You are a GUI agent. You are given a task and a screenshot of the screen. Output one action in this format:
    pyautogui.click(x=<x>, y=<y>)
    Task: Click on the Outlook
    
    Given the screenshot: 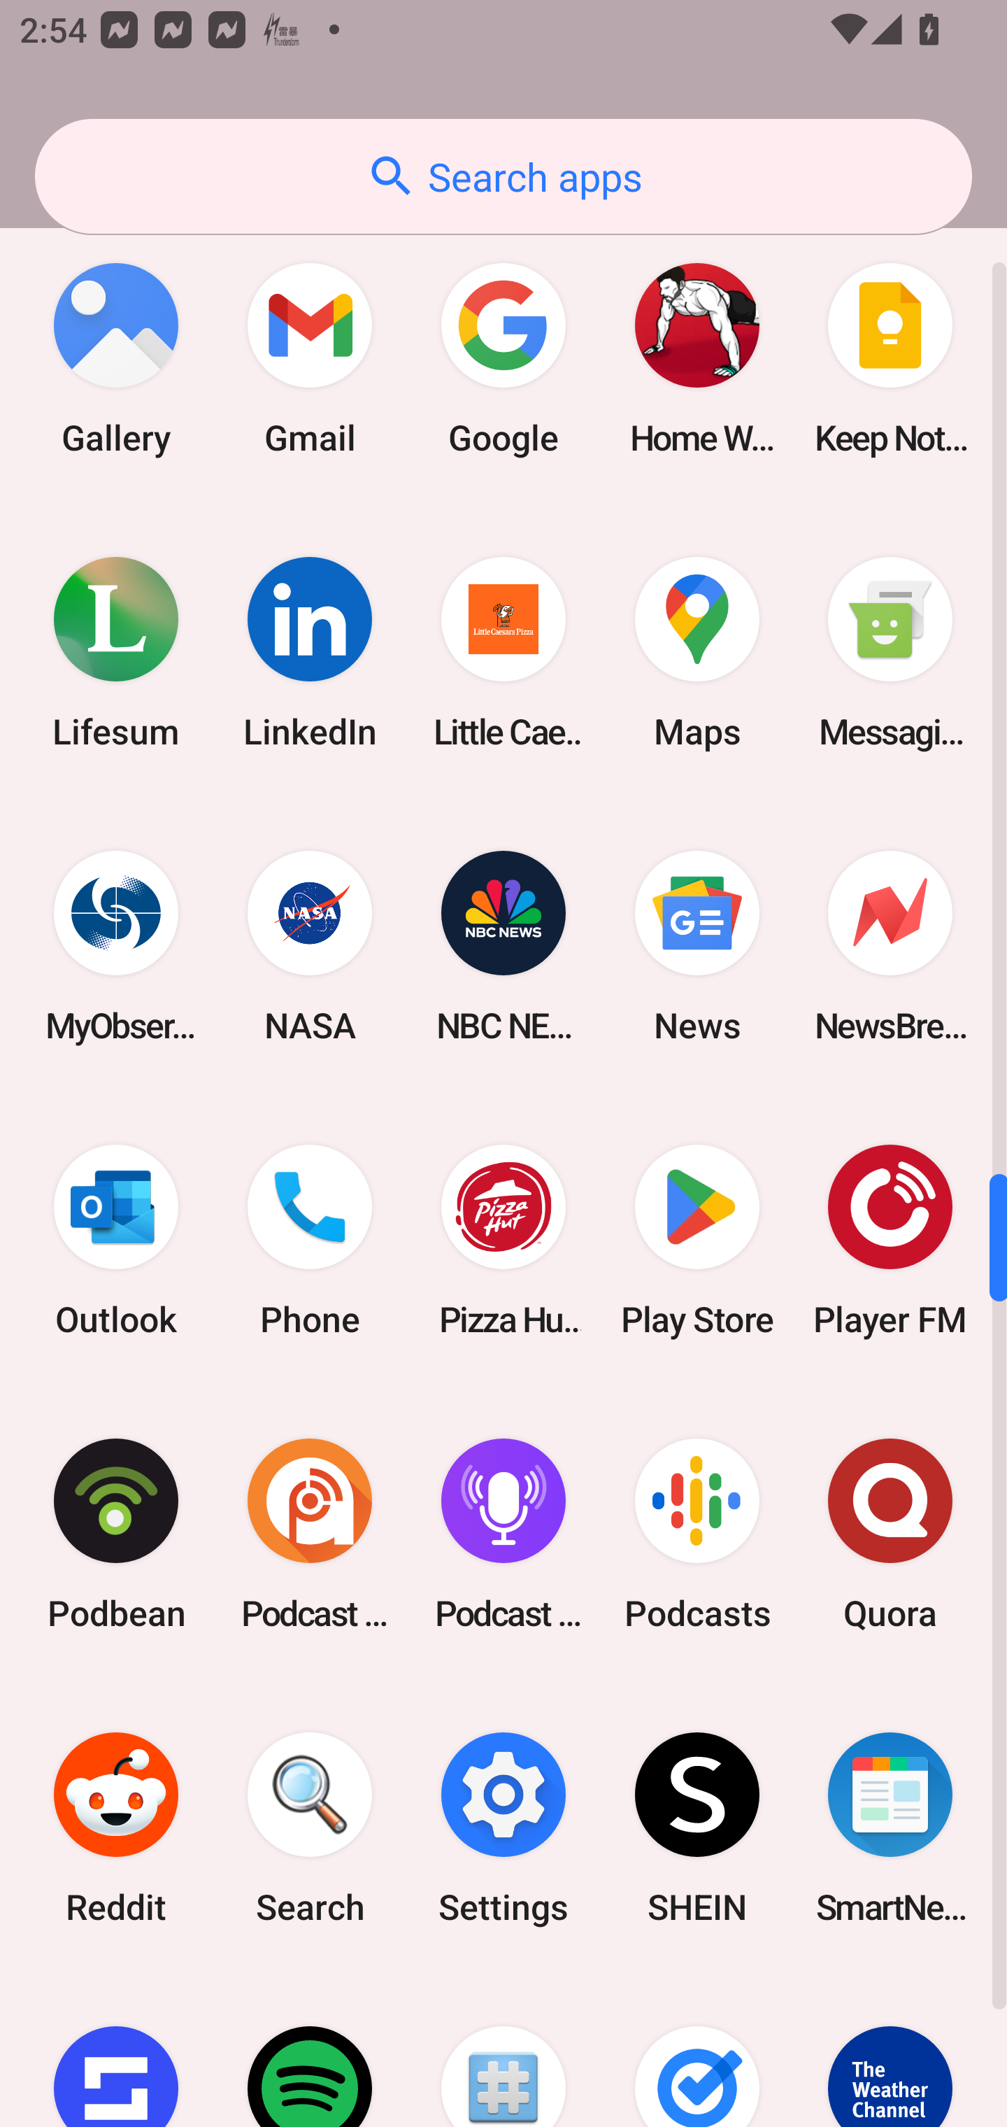 What is the action you would take?
    pyautogui.click(x=116, y=1240)
    